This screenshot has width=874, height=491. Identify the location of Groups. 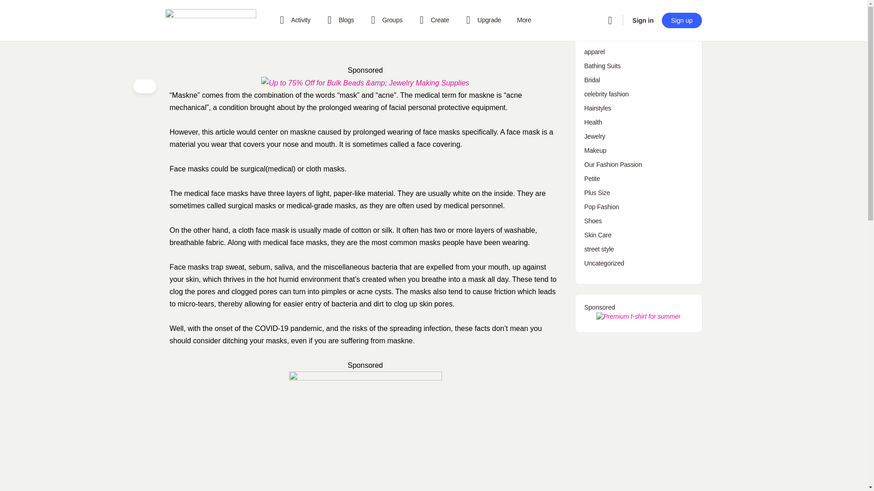
(385, 20).